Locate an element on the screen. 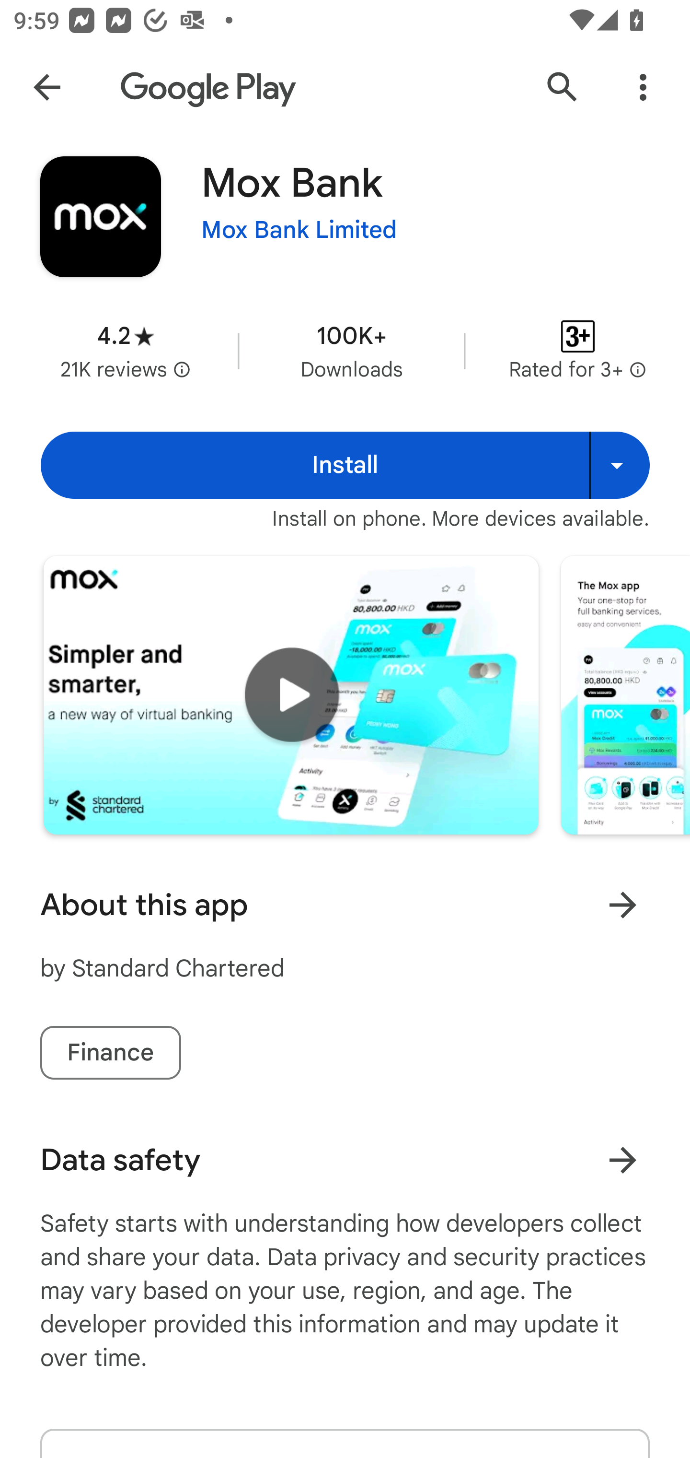 Image resolution: width=690 pixels, height=1458 pixels. Install Install Install on more devices is located at coordinates (345, 465).